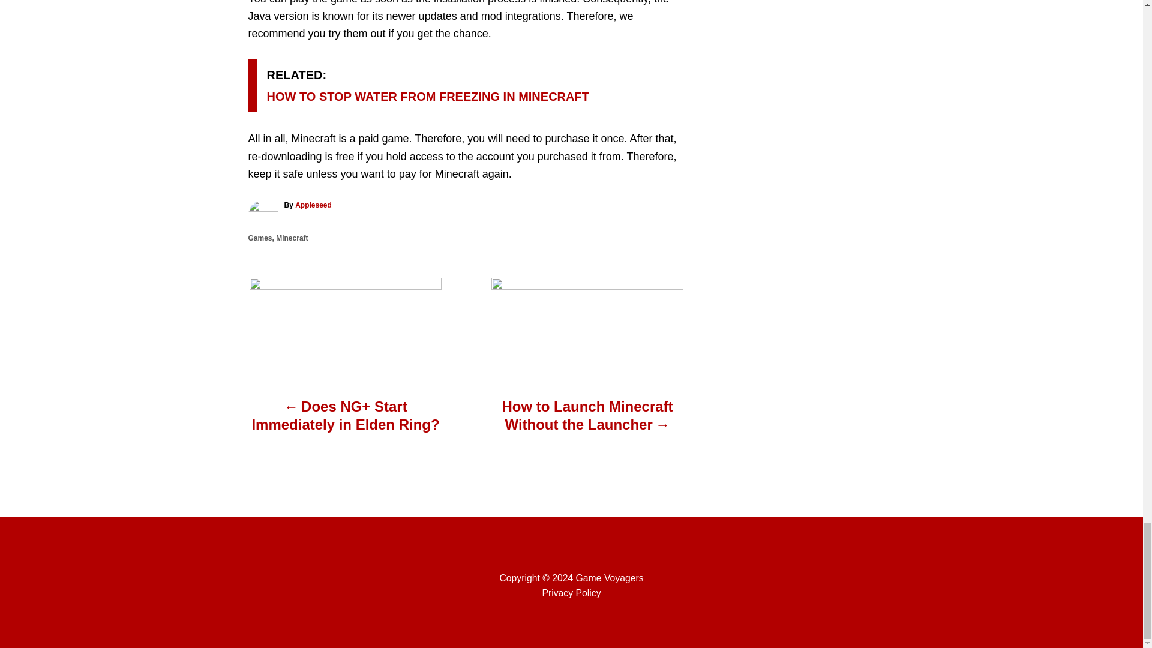 This screenshot has height=648, width=1152. What do you see at coordinates (292, 238) in the screenshot?
I see `Minecraft` at bounding box center [292, 238].